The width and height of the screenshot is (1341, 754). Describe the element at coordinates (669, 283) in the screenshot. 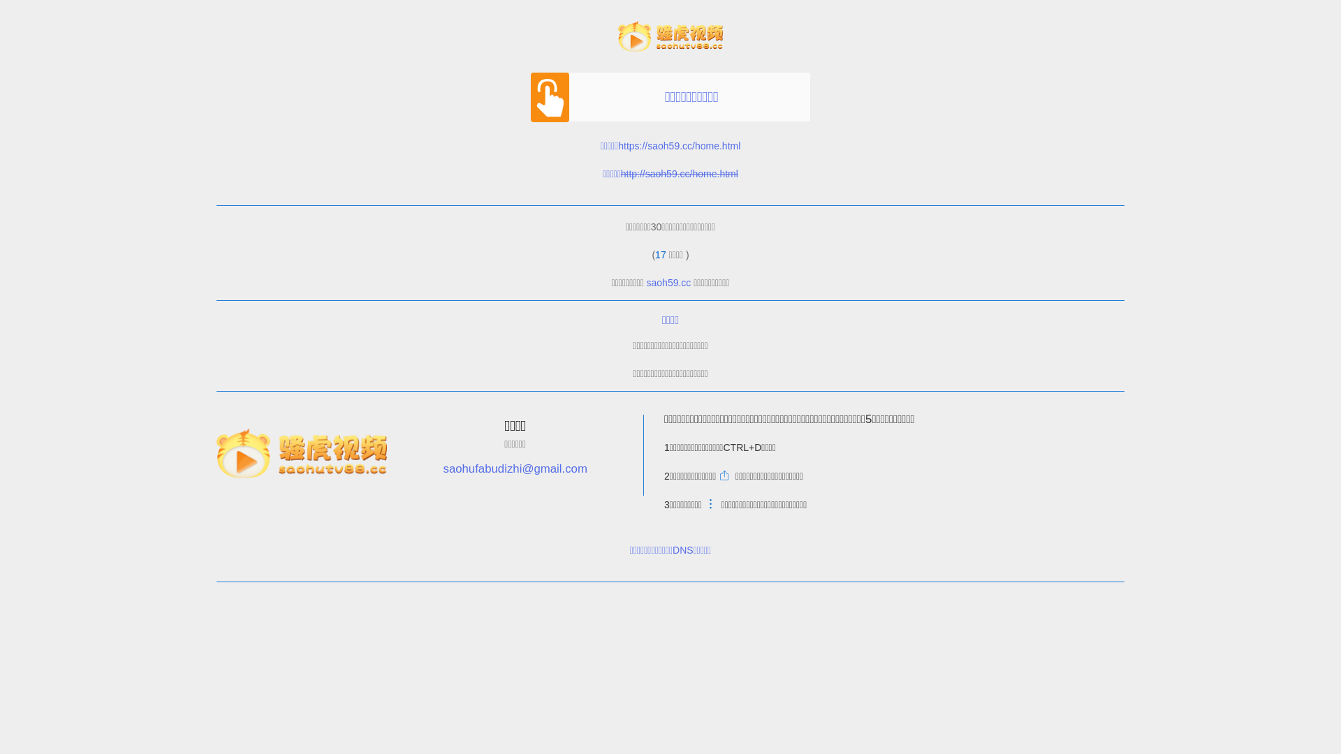

I see `saoh59.cc` at that location.